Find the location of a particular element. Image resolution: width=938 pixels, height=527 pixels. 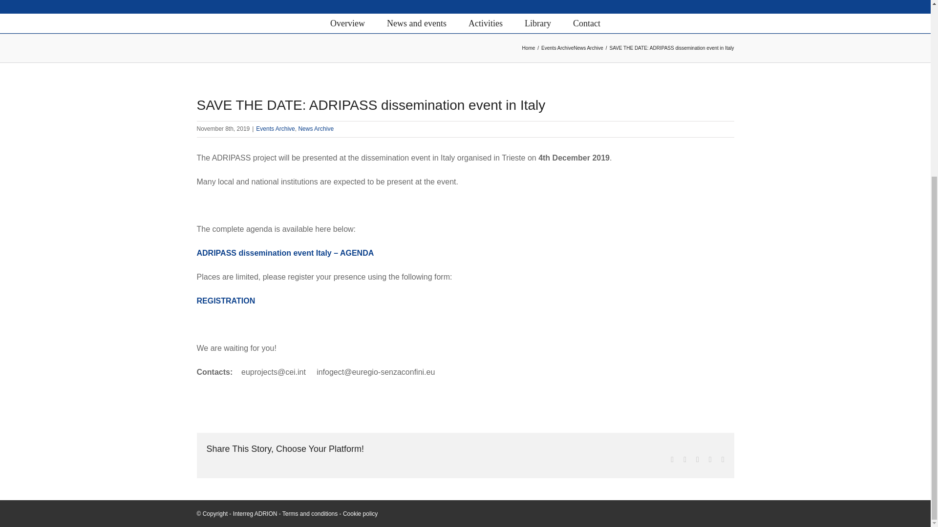

Contact is located at coordinates (586, 23).